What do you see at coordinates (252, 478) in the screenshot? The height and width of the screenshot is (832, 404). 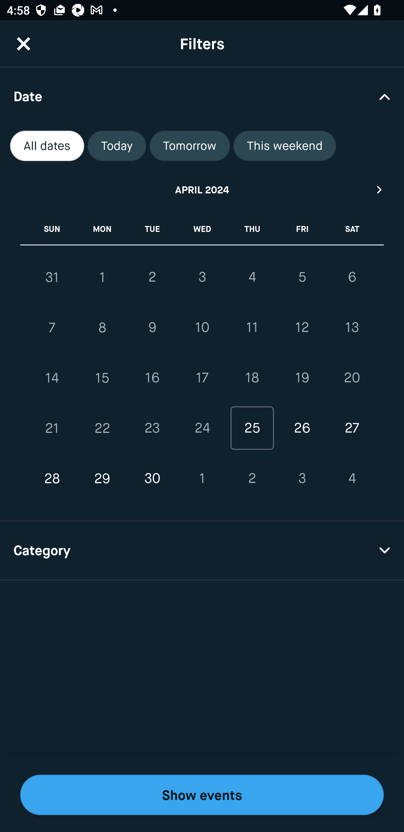 I see `2` at bounding box center [252, 478].